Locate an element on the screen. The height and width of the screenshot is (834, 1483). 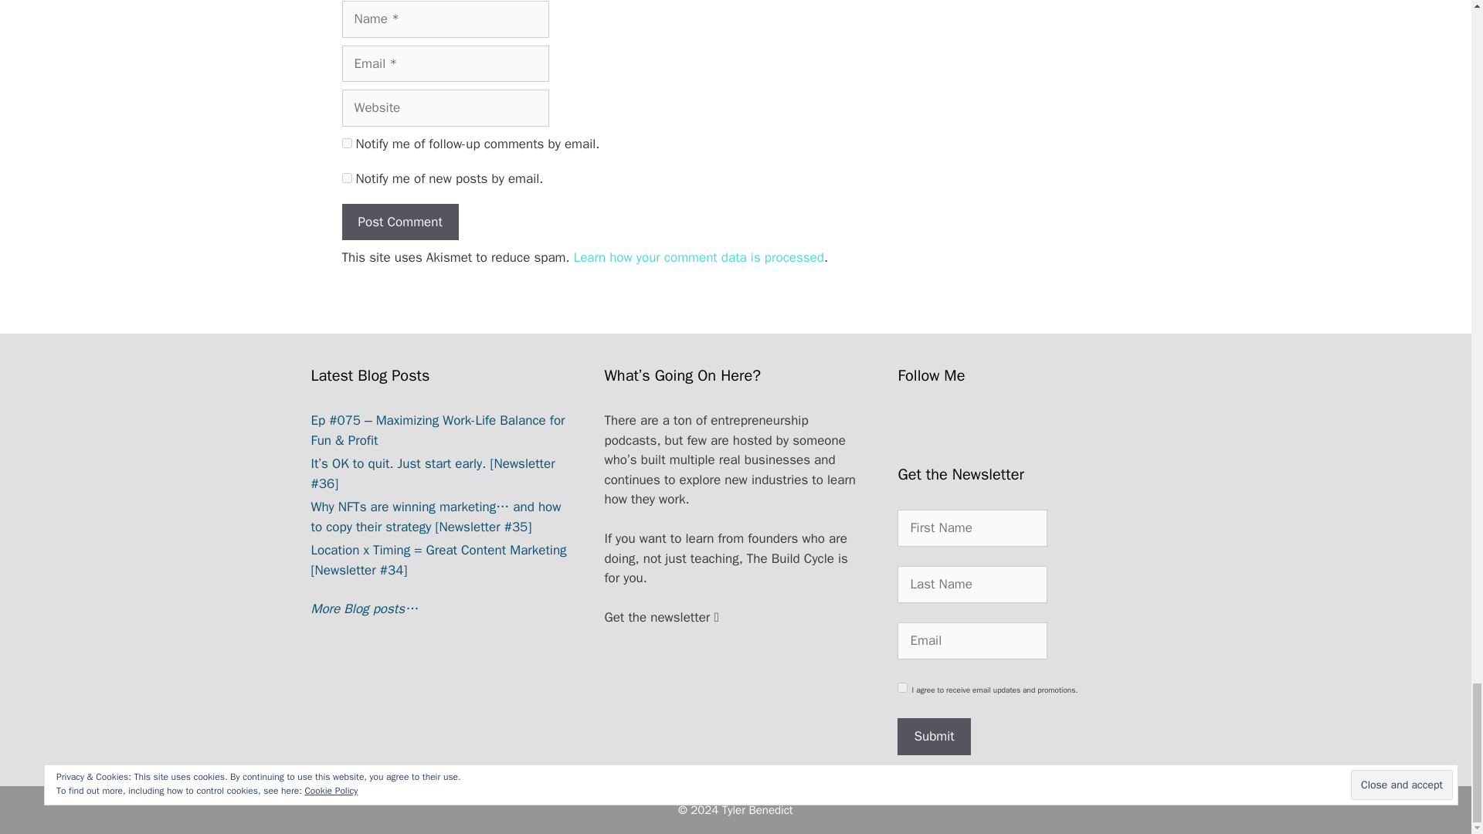
1 is located at coordinates (902, 687).